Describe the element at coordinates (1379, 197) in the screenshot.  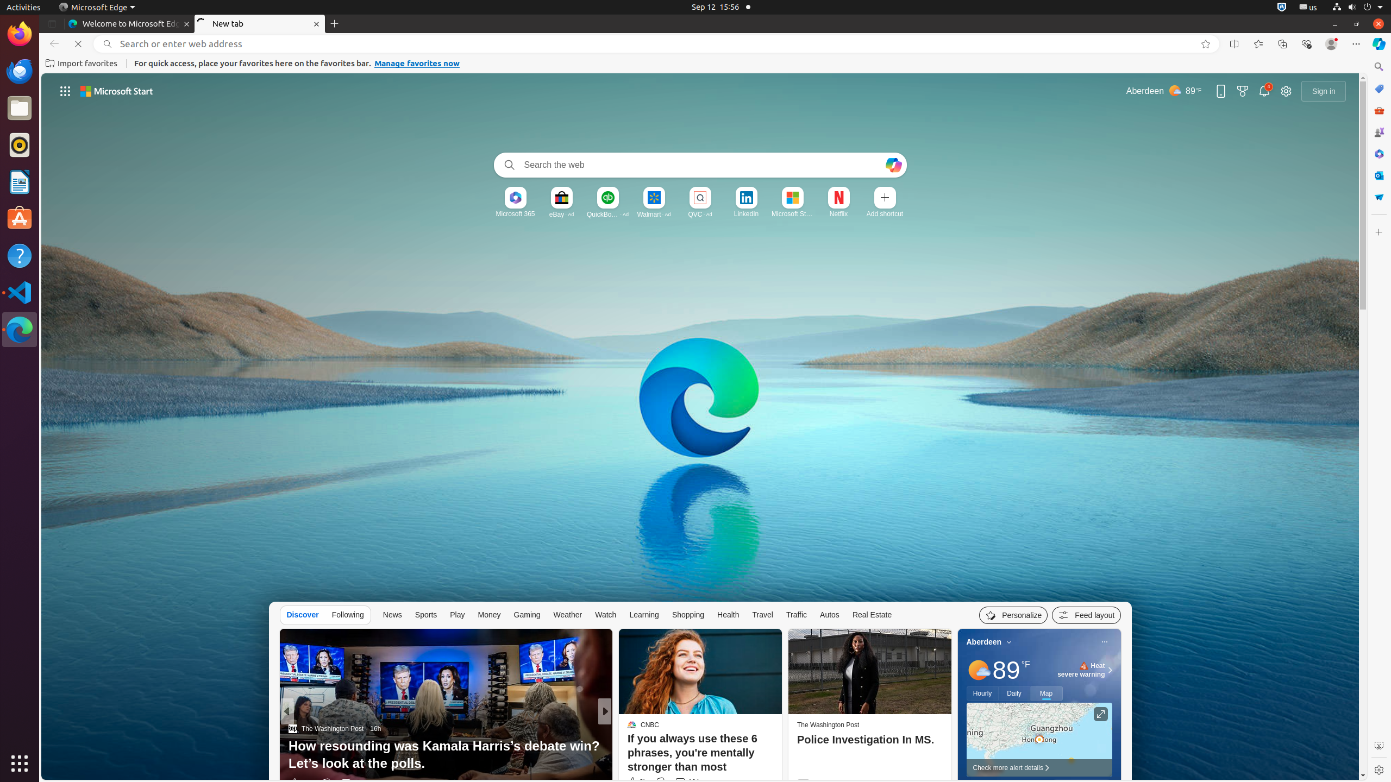
I see `Drop` at that location.